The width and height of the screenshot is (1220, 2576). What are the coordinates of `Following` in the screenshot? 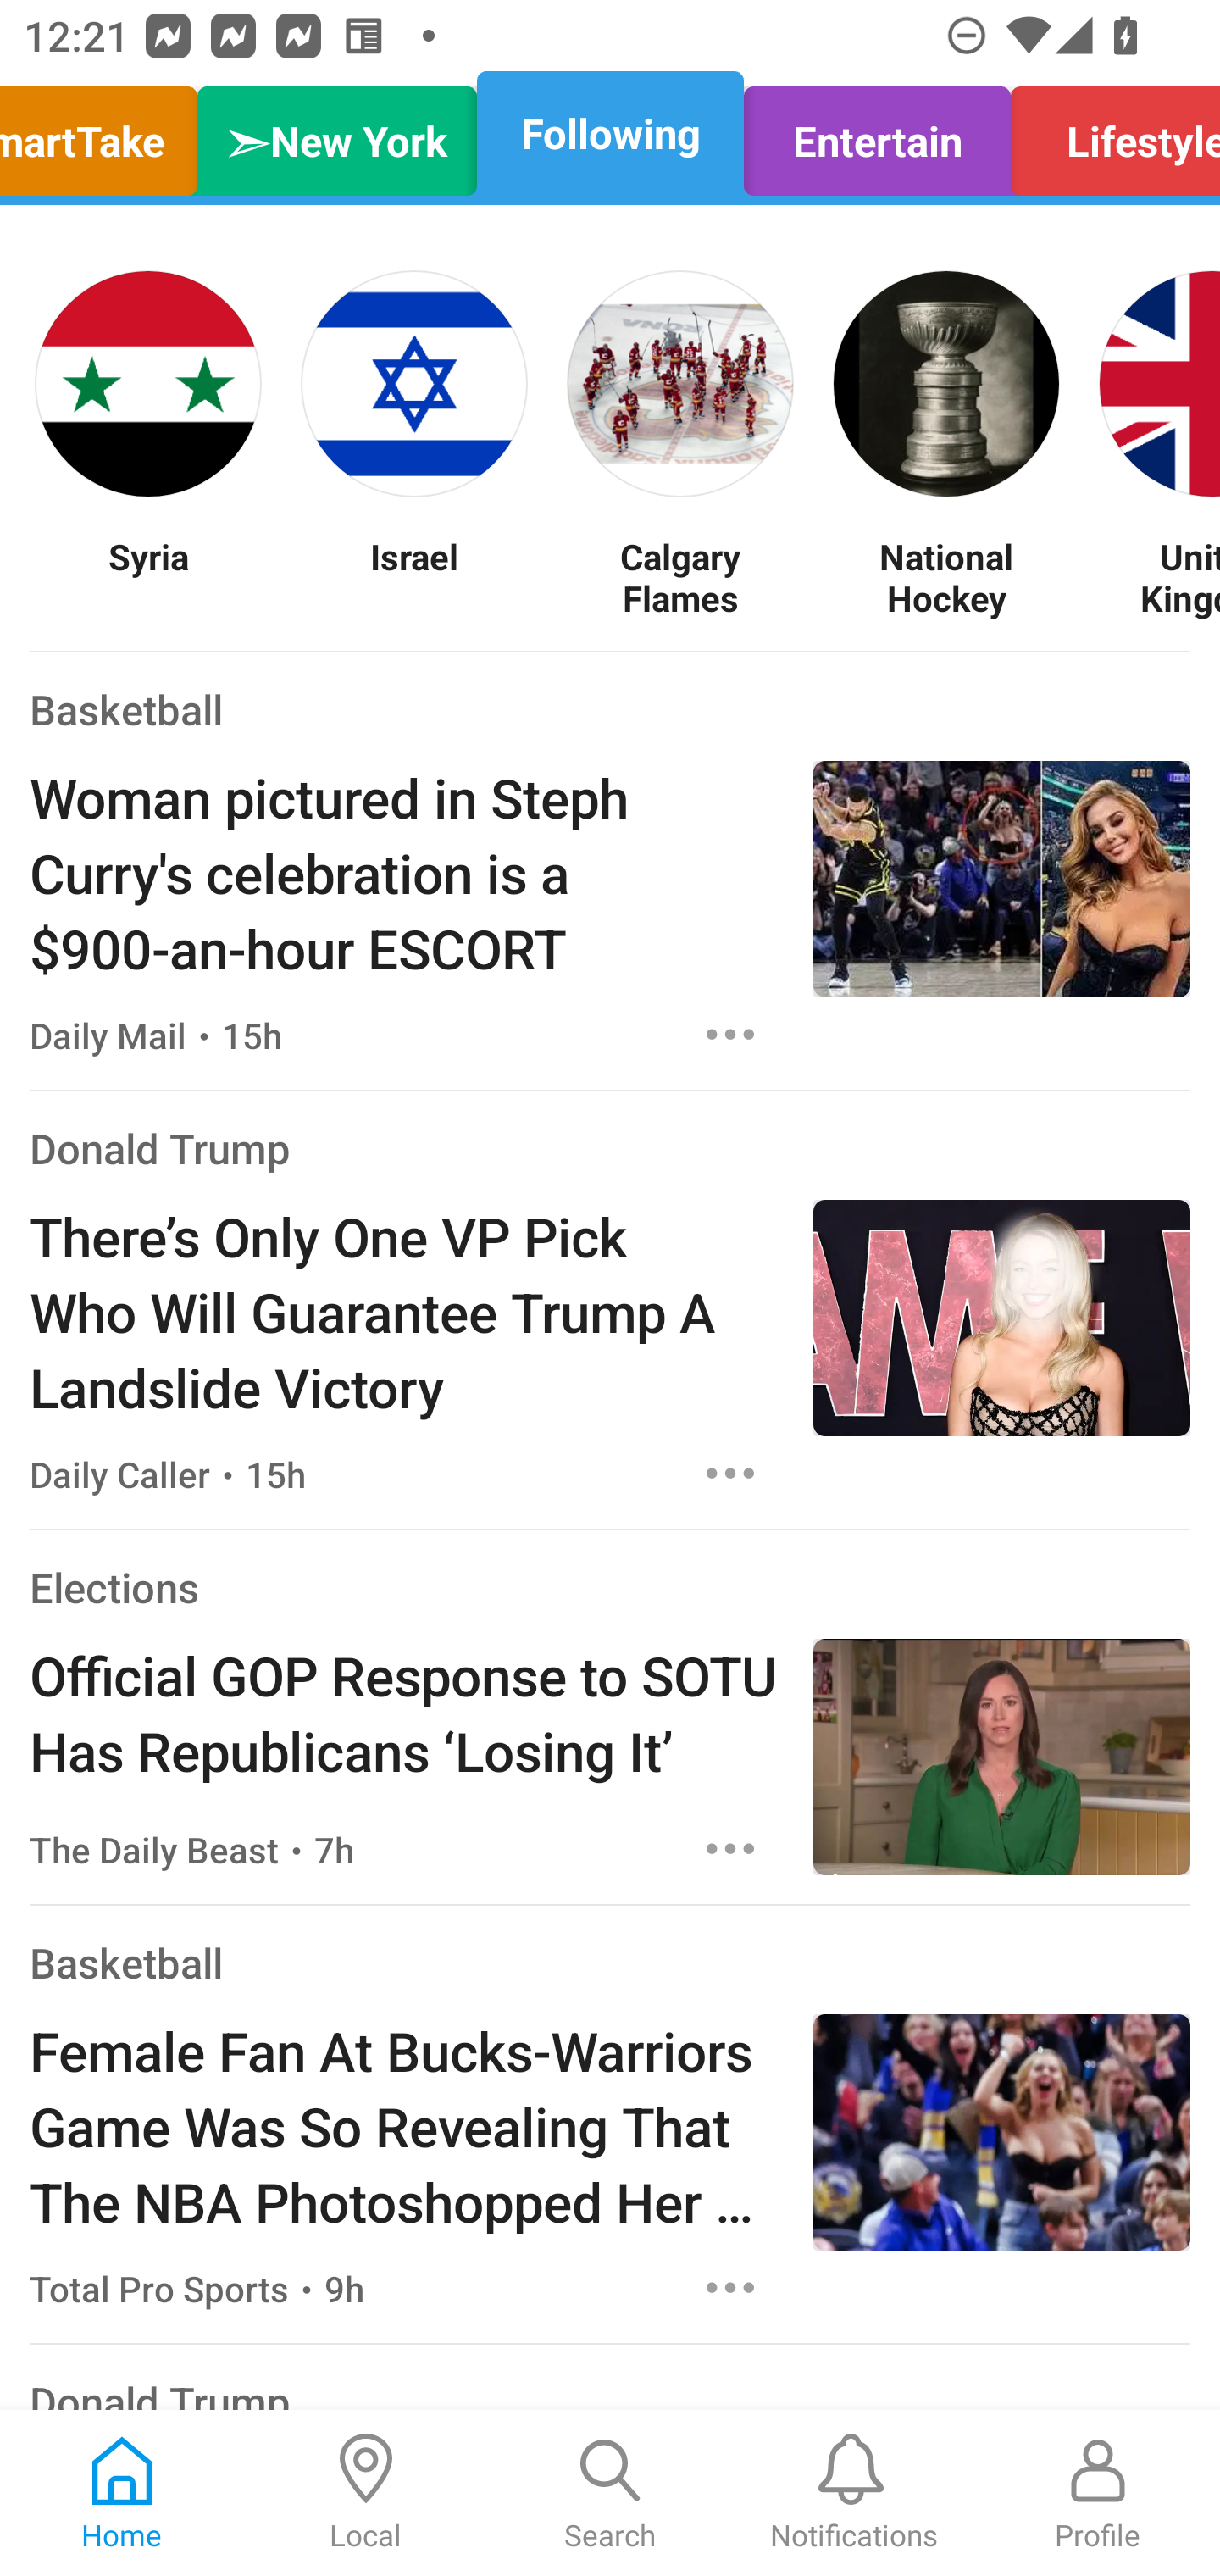 It's located at (610, 134).